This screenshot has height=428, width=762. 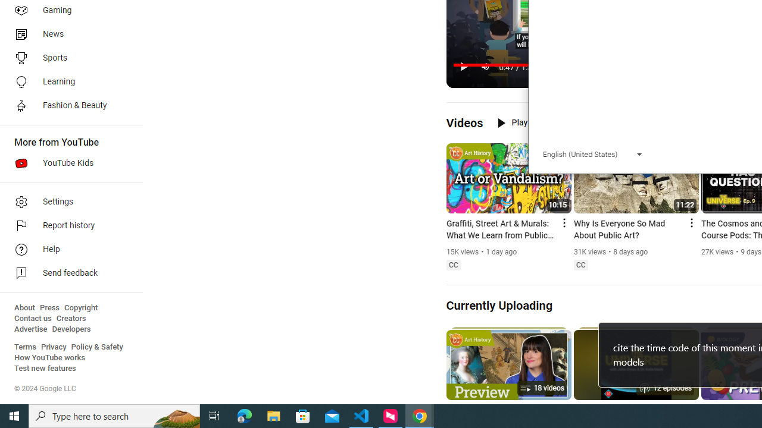 I want to click on Microsoft Edge, so click(x=245, y=416).